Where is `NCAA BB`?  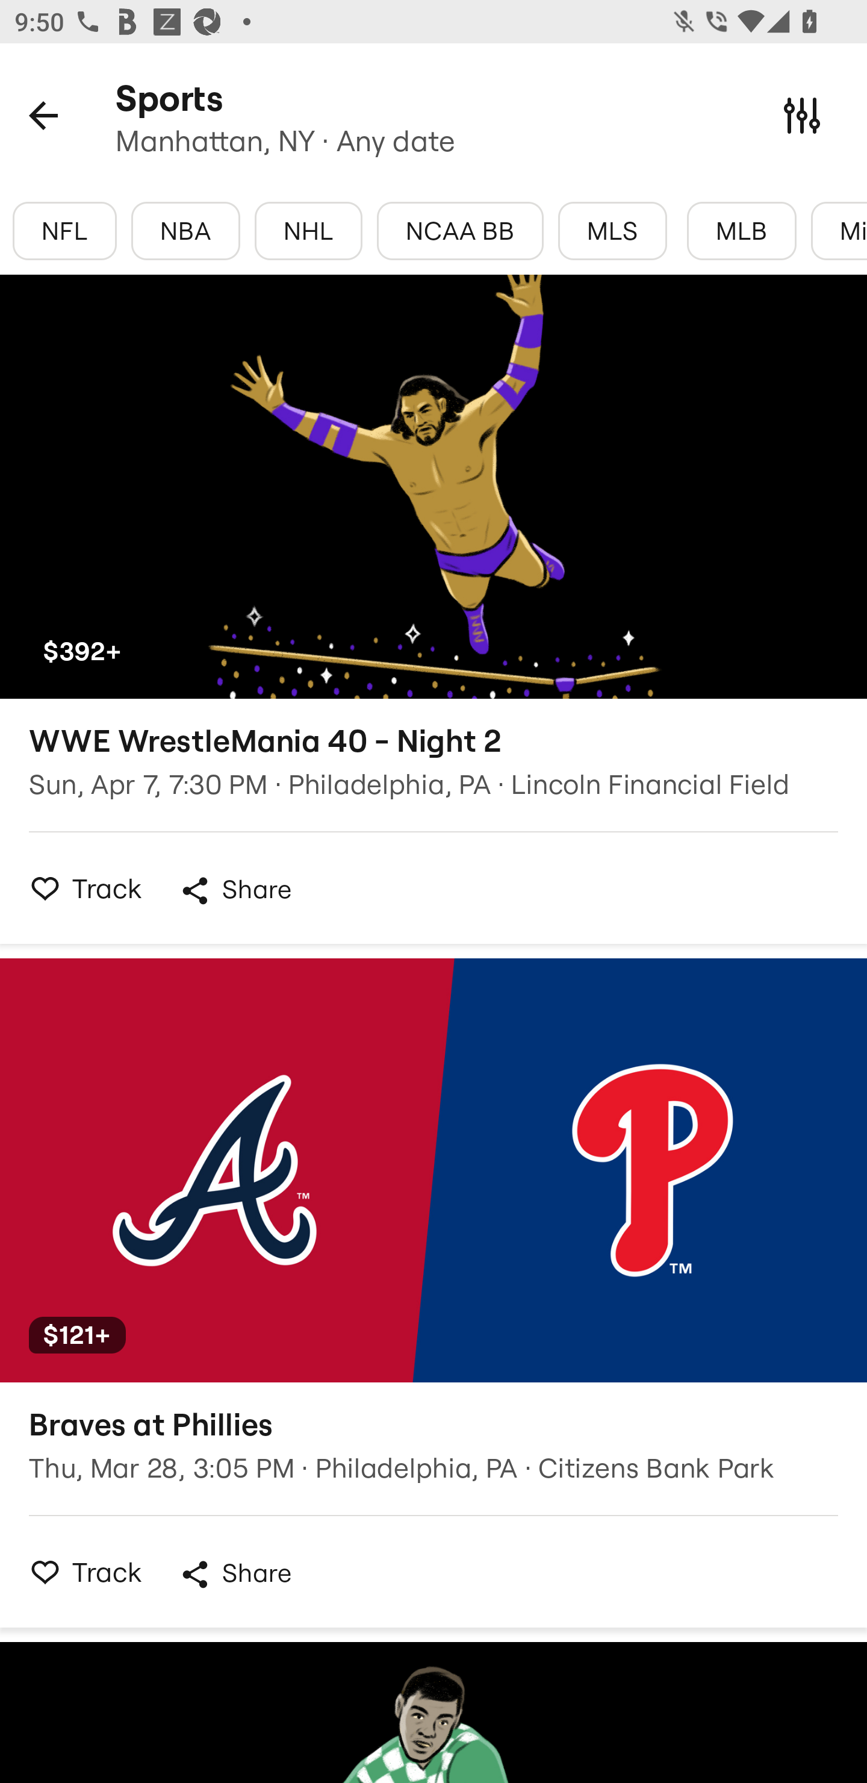 NCAA BB is located at coordinates (460, 231).